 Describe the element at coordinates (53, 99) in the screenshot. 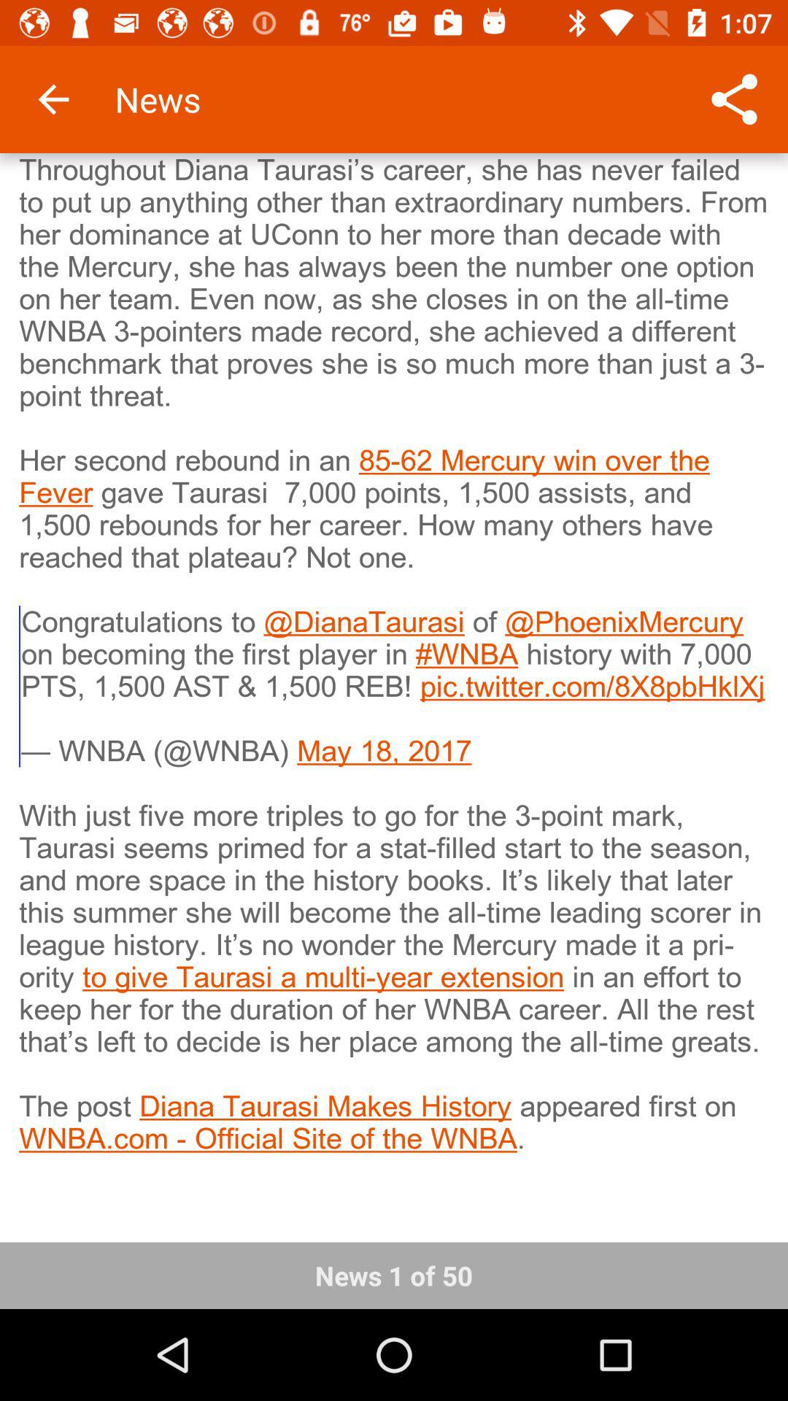

I see `turn on the icon above the throughout diana taurasi` at that location.